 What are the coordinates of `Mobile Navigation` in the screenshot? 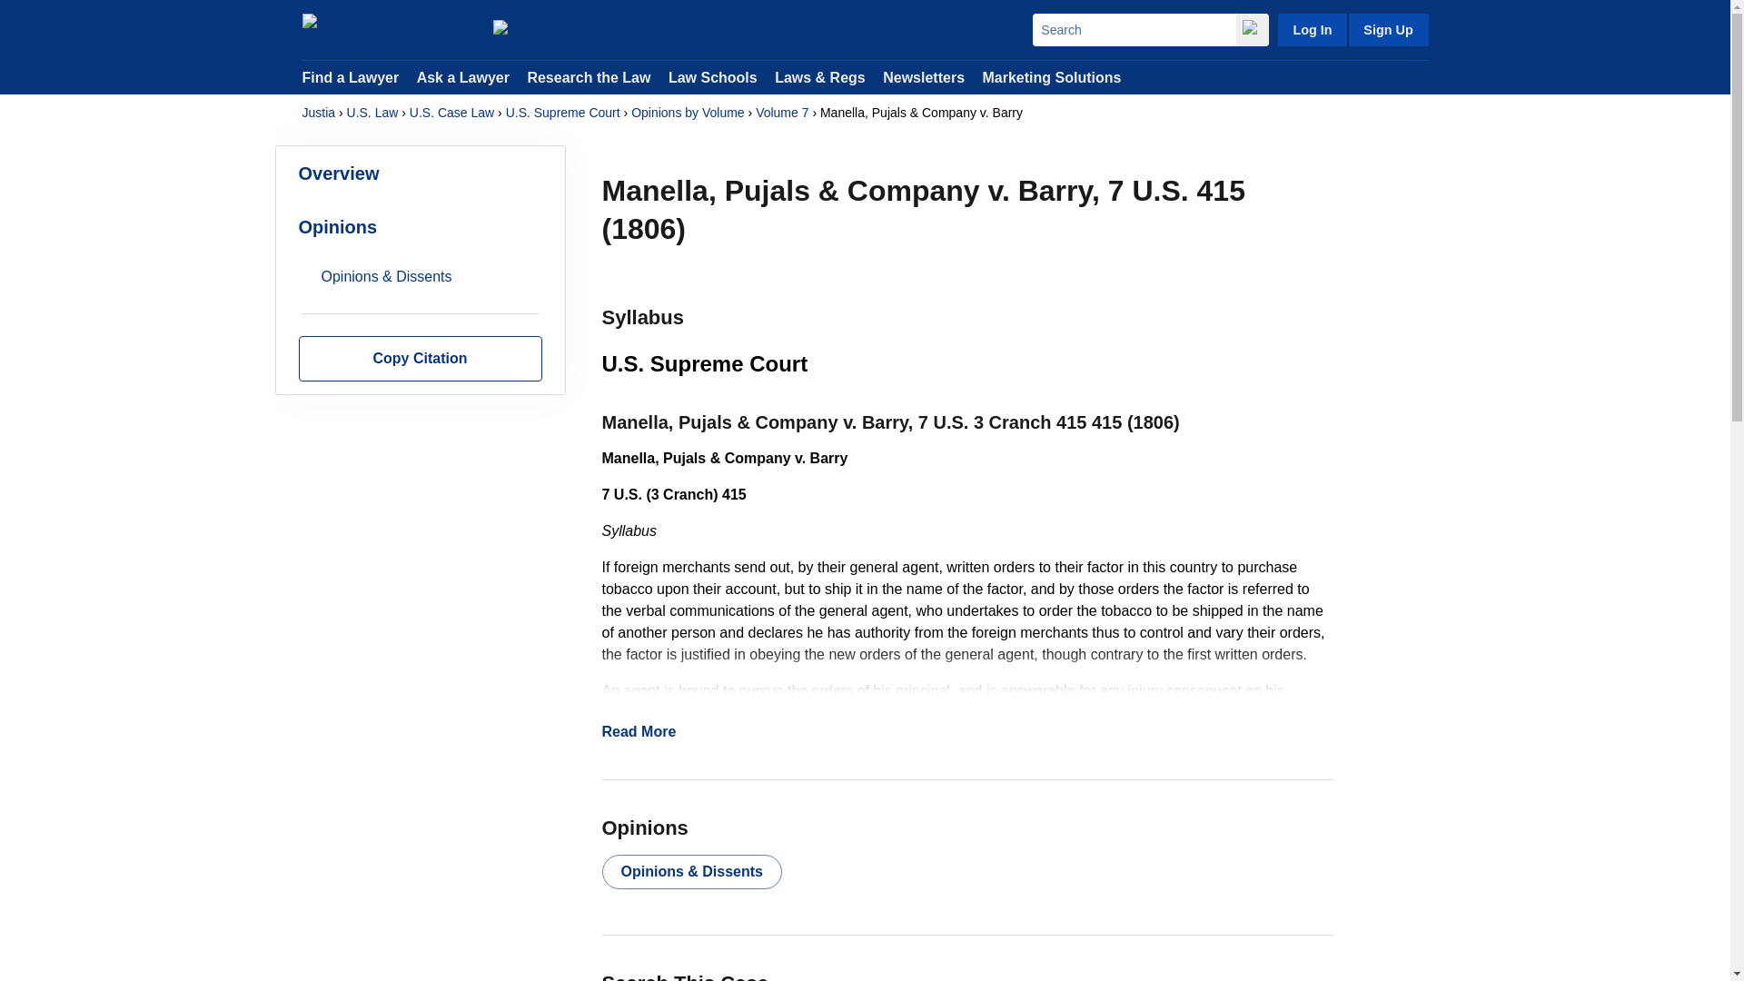 It's located at (684, 731).